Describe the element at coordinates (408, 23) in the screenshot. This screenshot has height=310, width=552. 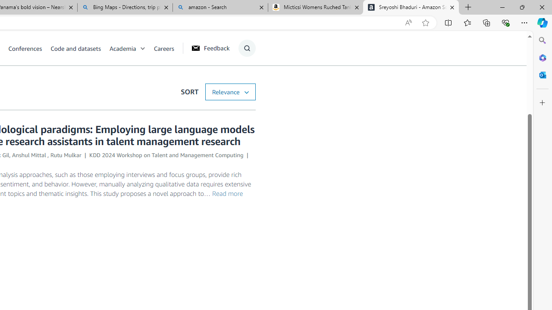
I see `Read aloud this page (Ctrl+Shift+U)` at that location.